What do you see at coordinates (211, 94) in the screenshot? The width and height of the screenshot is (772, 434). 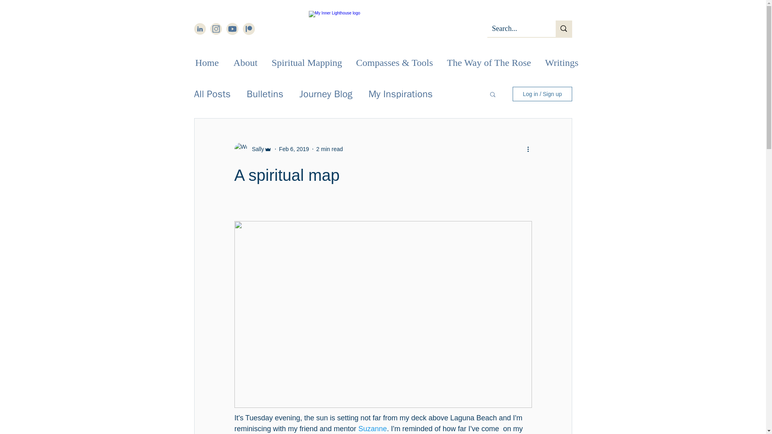 I see `All Posts` at bounding box center [211, 94].